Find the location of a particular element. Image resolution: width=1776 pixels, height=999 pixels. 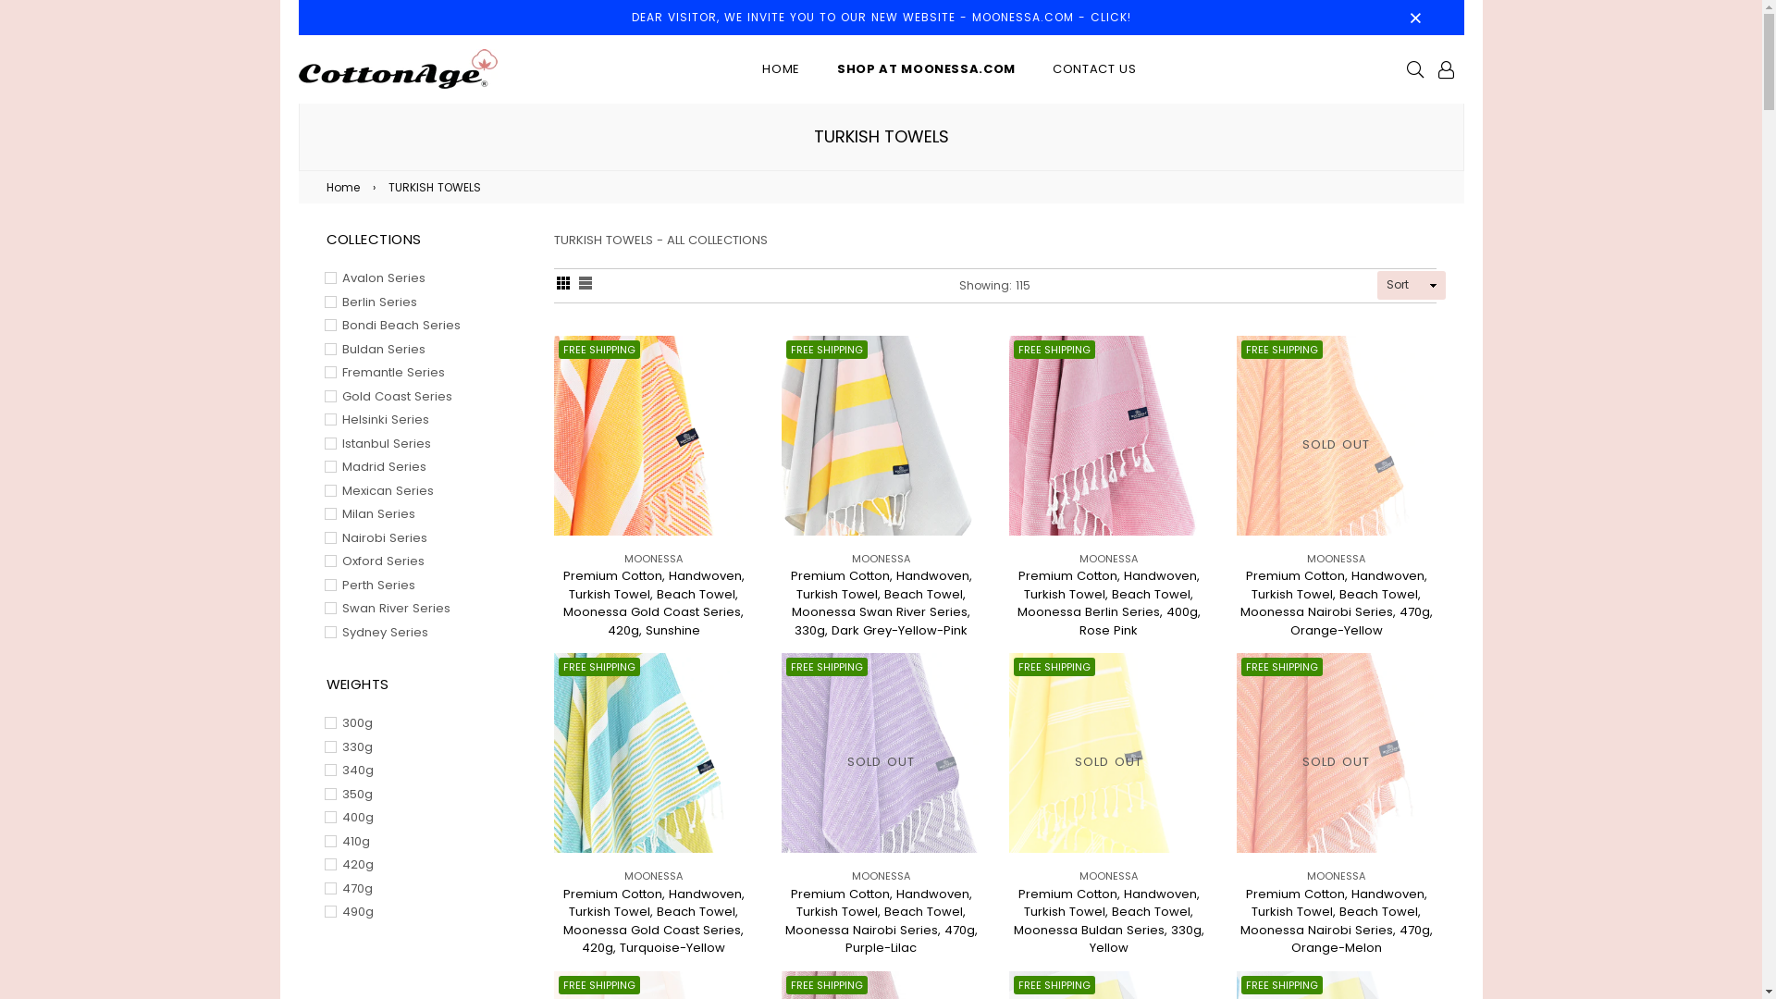

MOONESSA is located at coordinates (1108, 559).